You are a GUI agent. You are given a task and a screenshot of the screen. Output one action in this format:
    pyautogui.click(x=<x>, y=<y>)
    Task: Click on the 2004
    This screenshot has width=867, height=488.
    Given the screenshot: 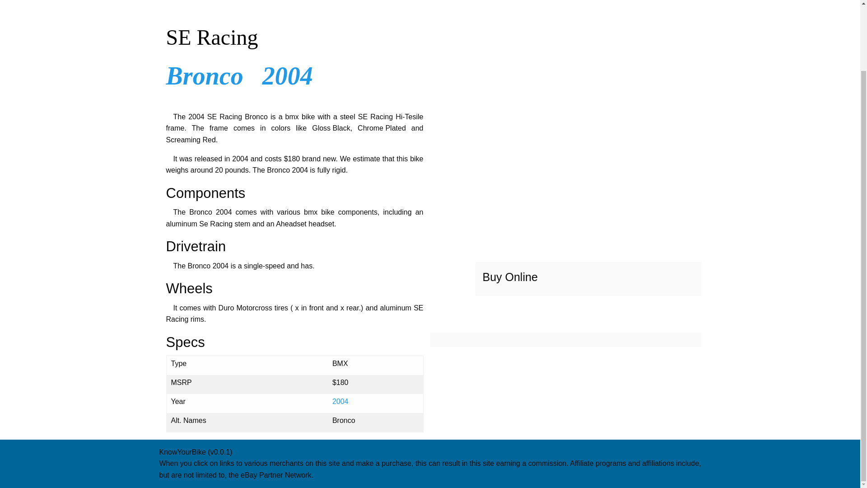 What is the action you would take?
    pyautogui.click(x=340, y=401)
    